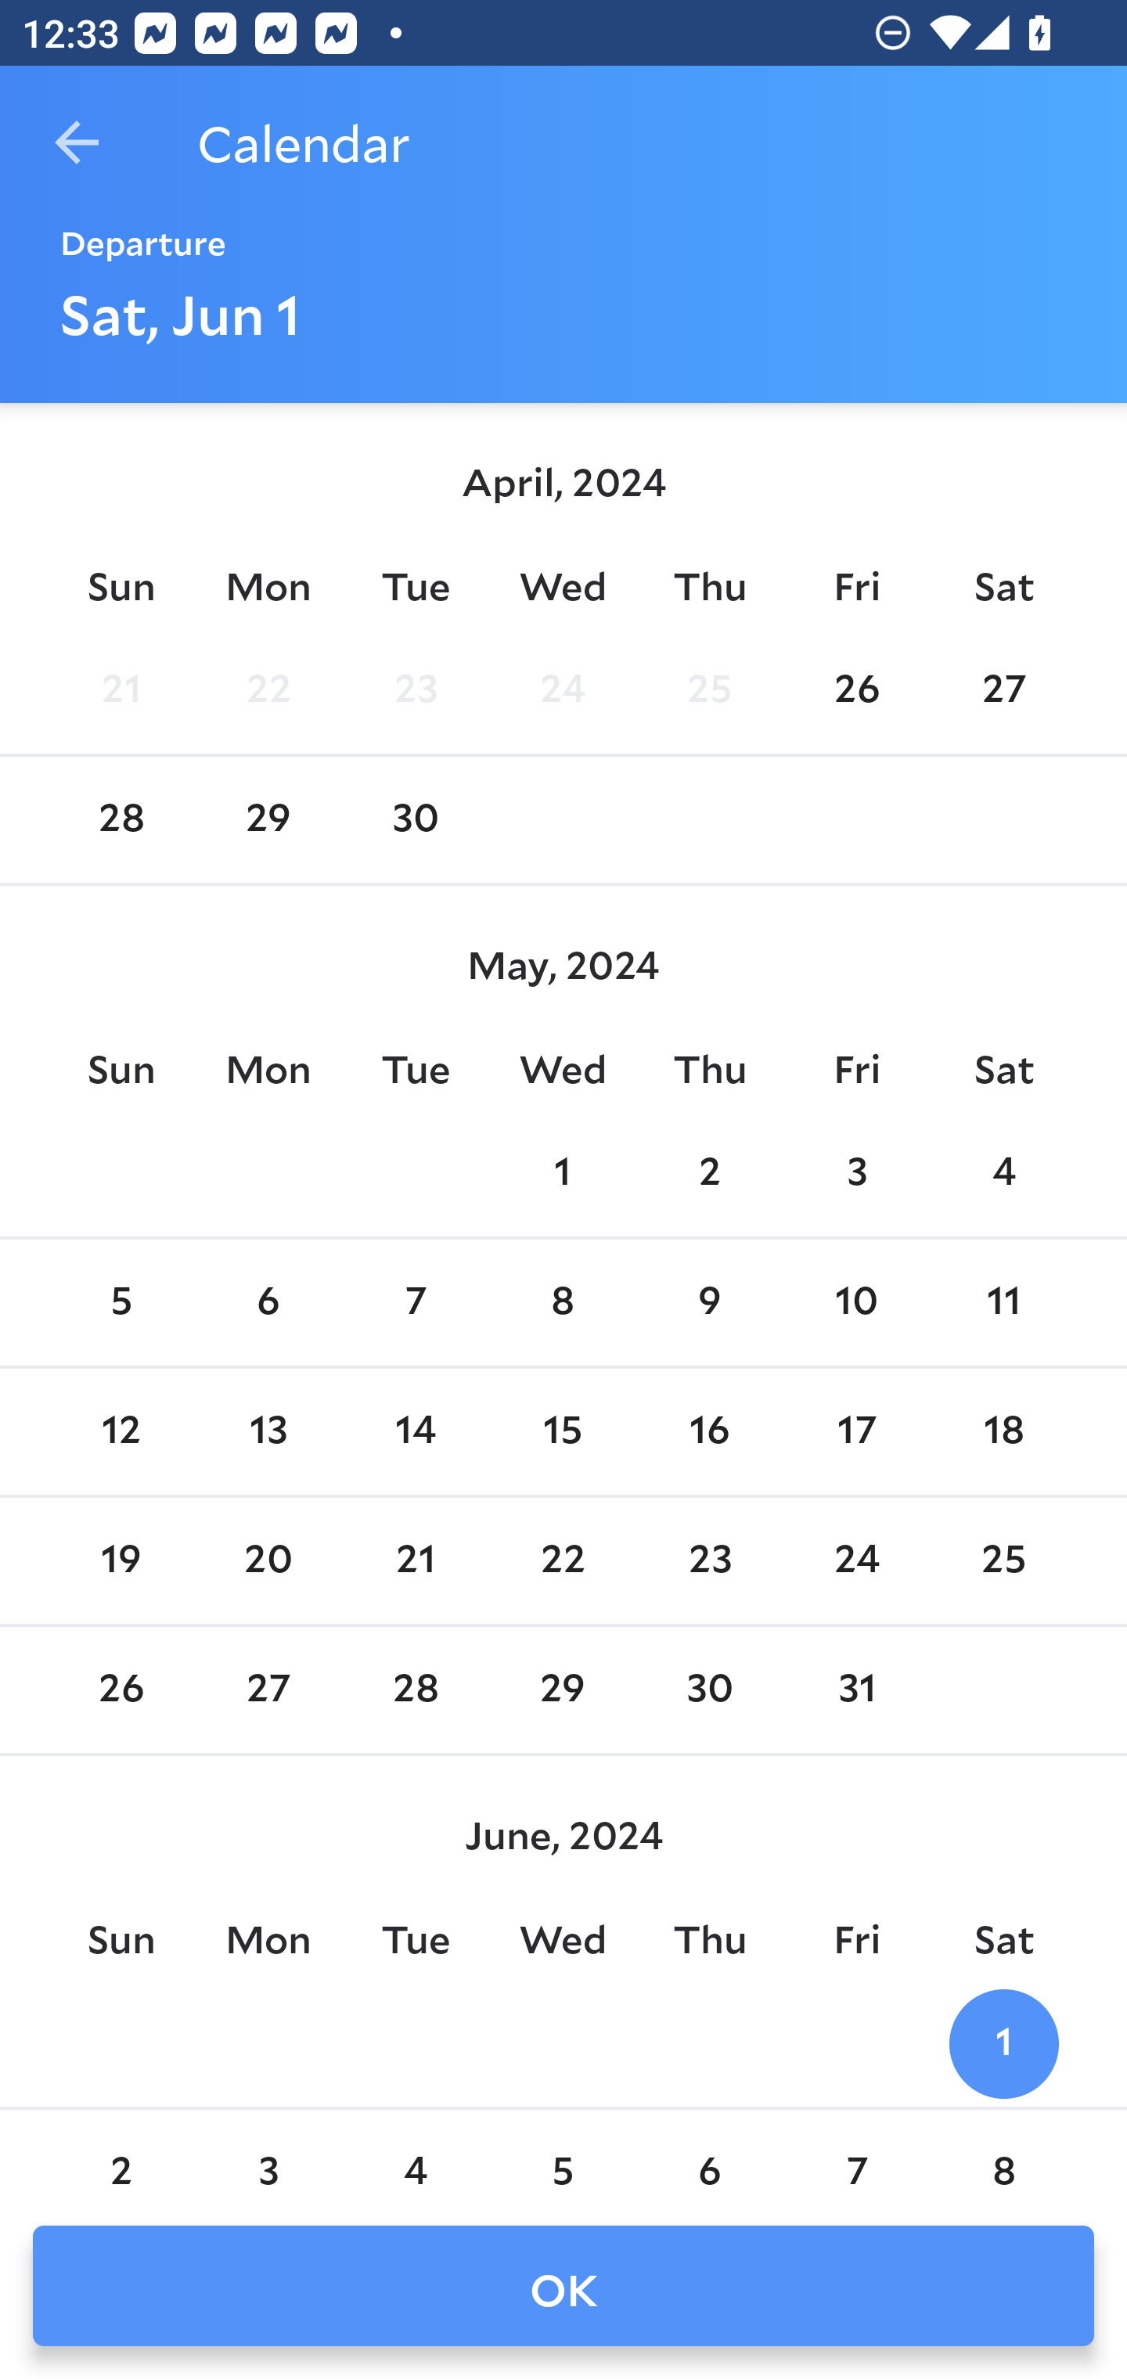 The width and height of the screenshot is (1127, 2379). I want to click on 1, so click(563, 1172).